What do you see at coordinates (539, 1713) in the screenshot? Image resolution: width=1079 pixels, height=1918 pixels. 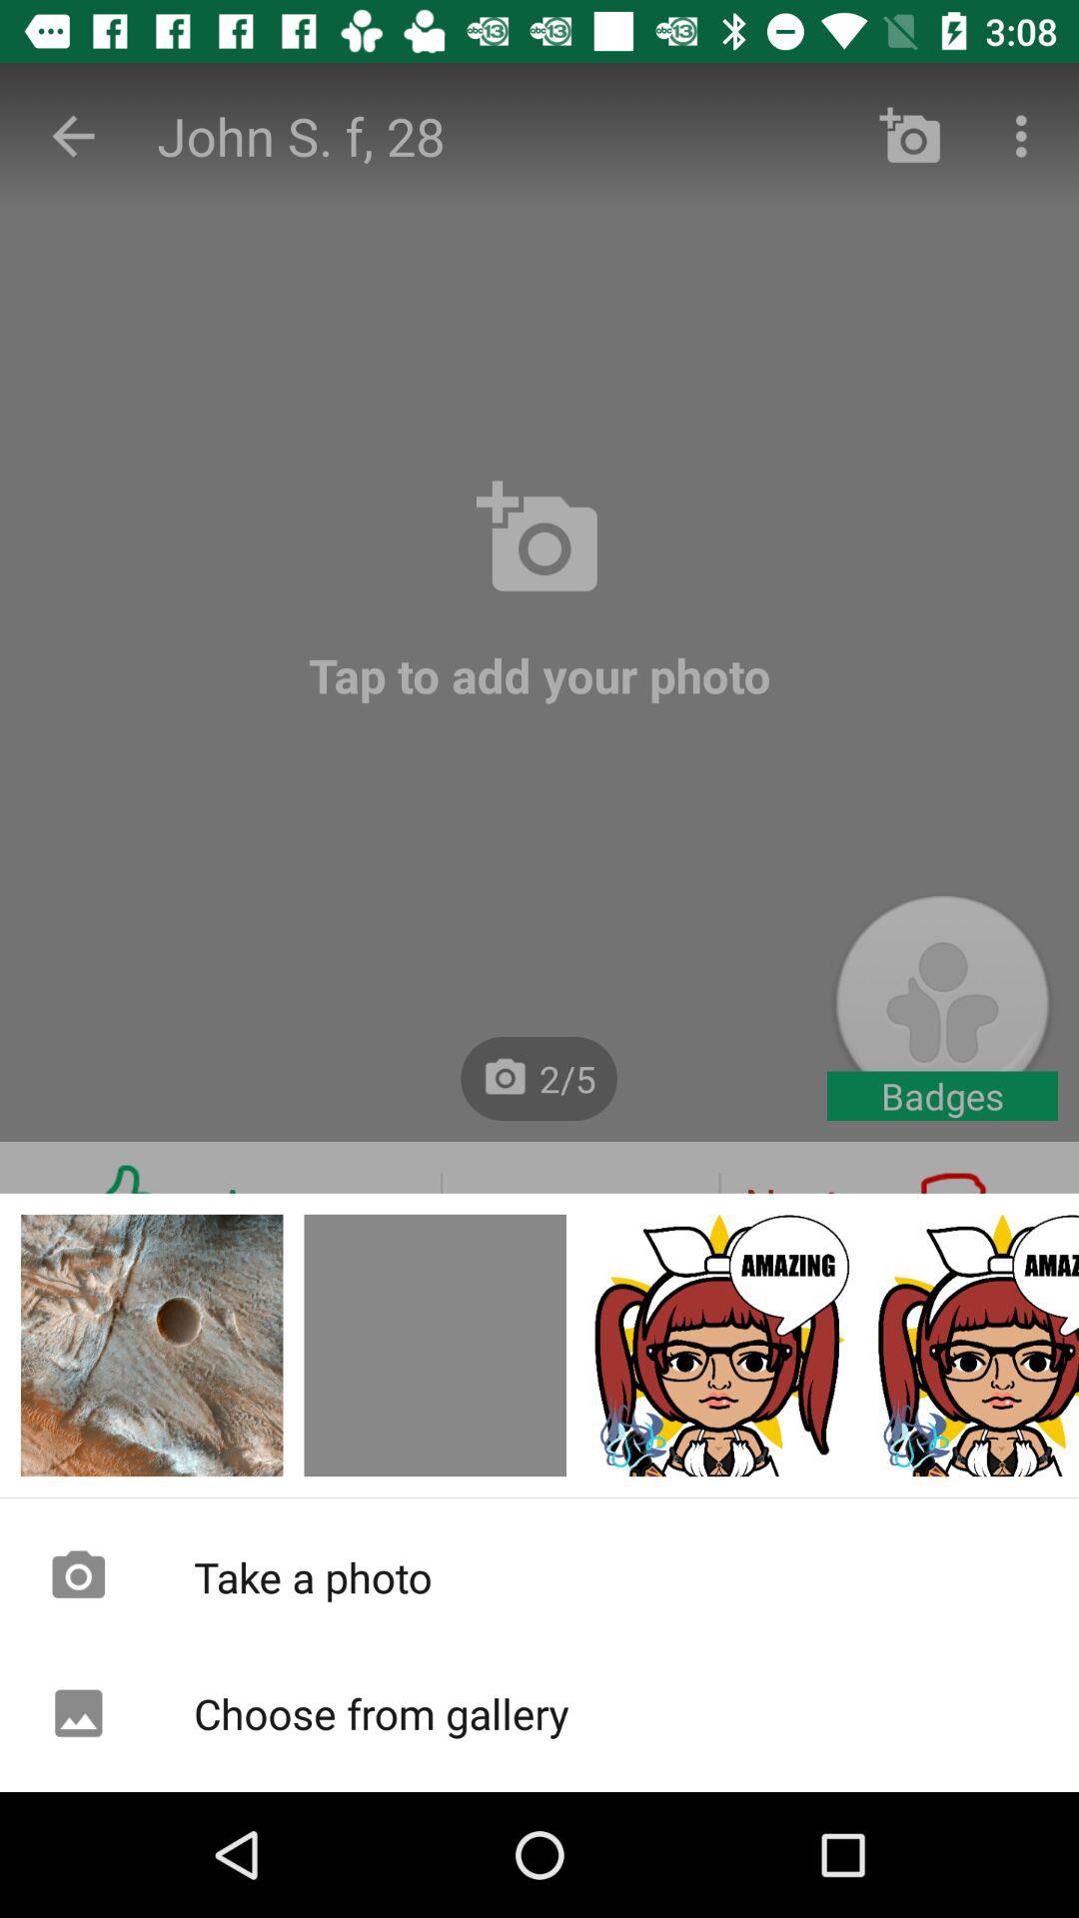 I see `select the icon below the take a photo` at bounding box center [539, 1713].